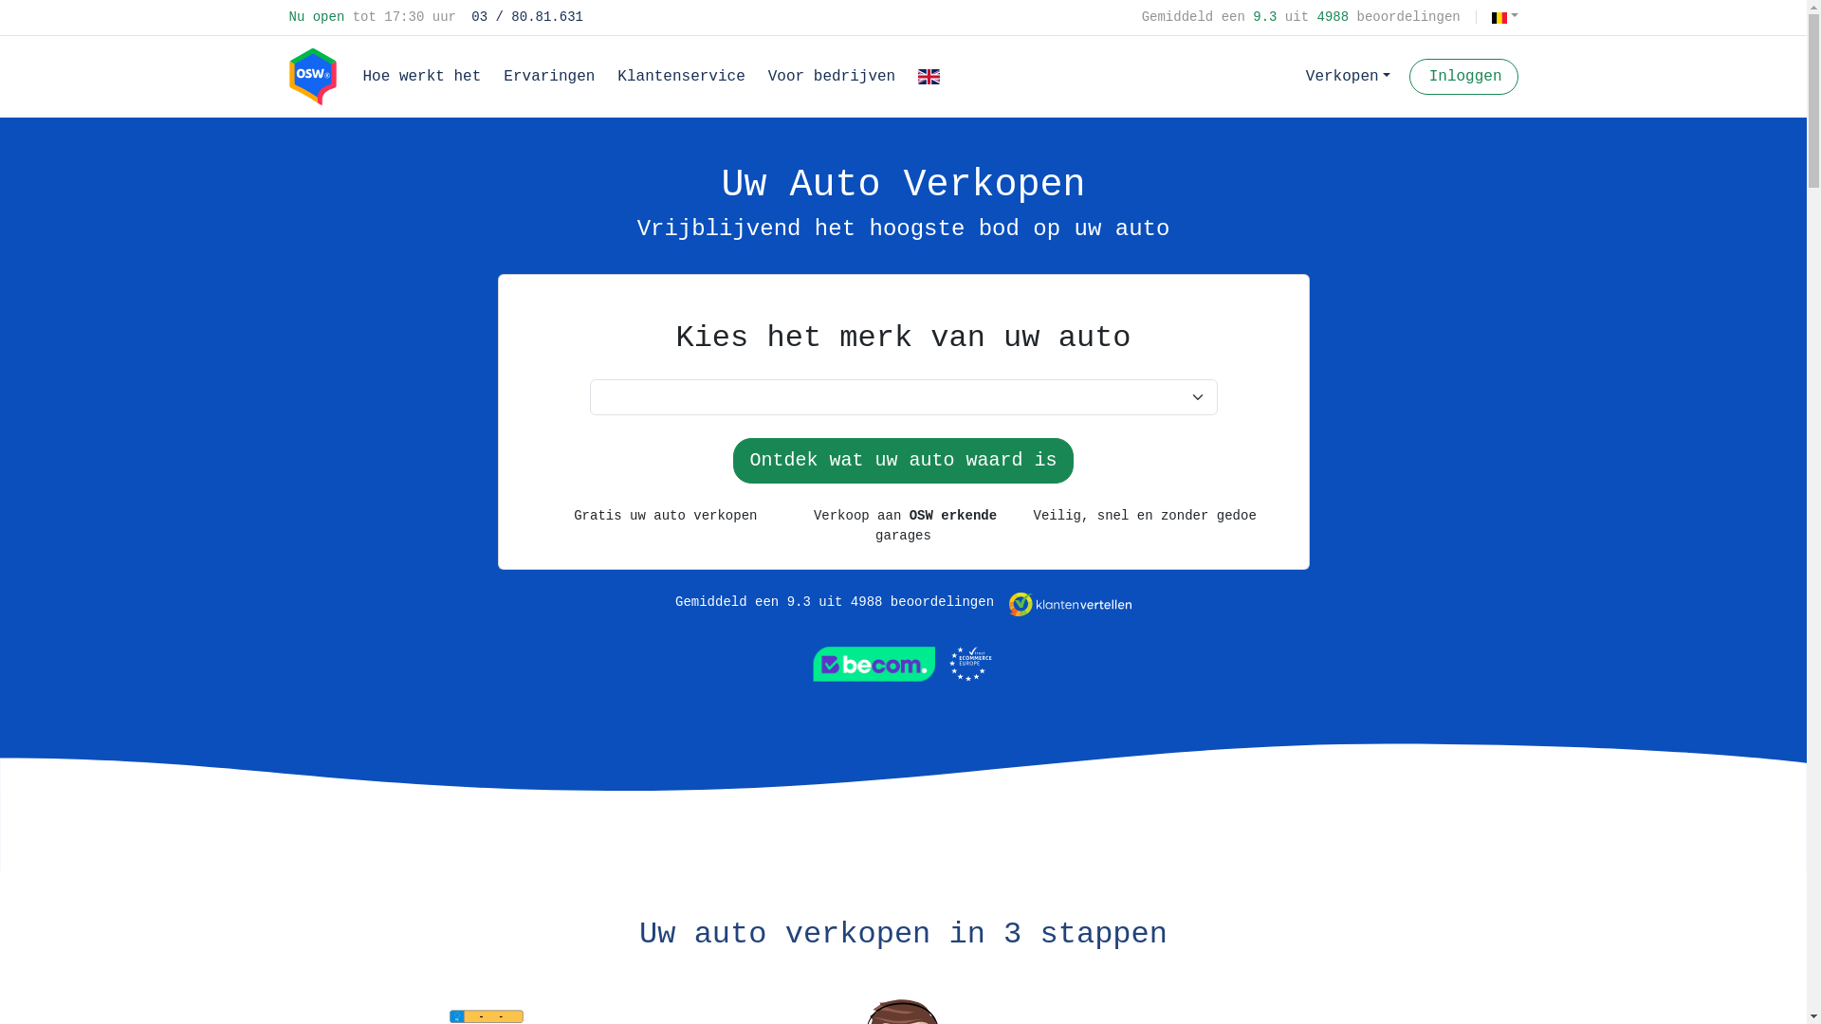 Image resolution: width=1821 pixels, height=1024 pixels. What do you see at coordinates (681, 77) in the screenshot?
I see `Klantenservice` at bounding box center [681, 77].